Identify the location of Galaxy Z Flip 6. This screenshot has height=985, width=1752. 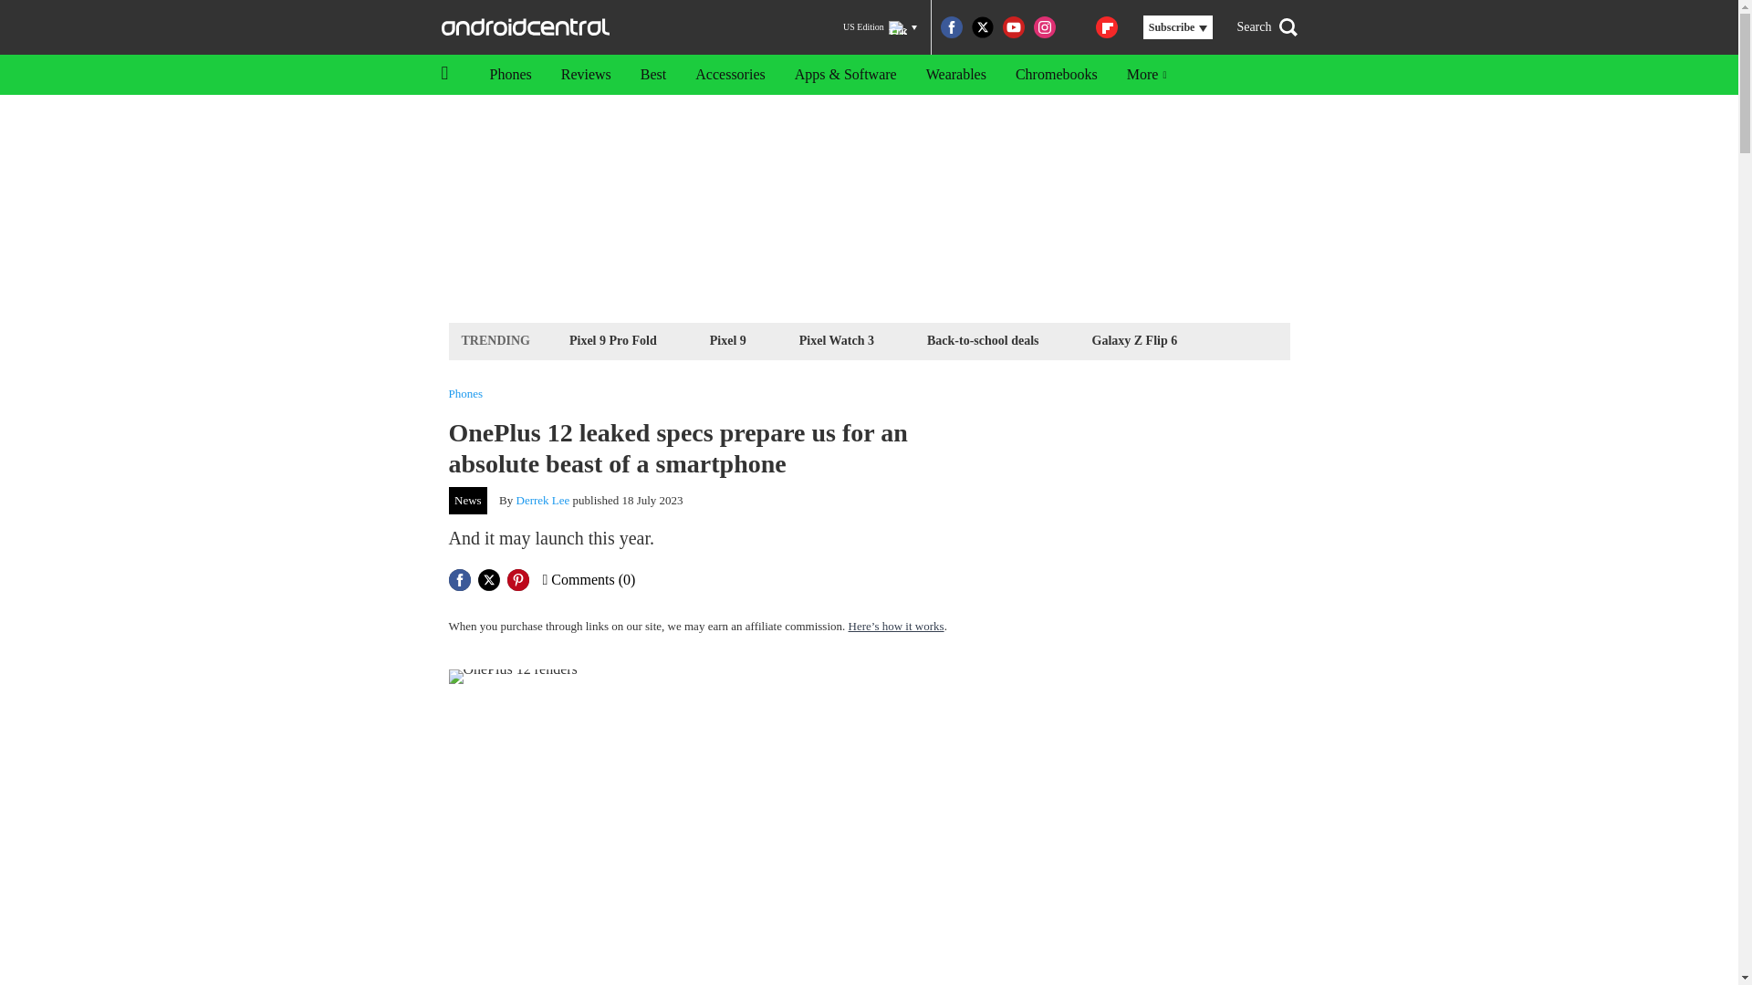
(1135, 339).